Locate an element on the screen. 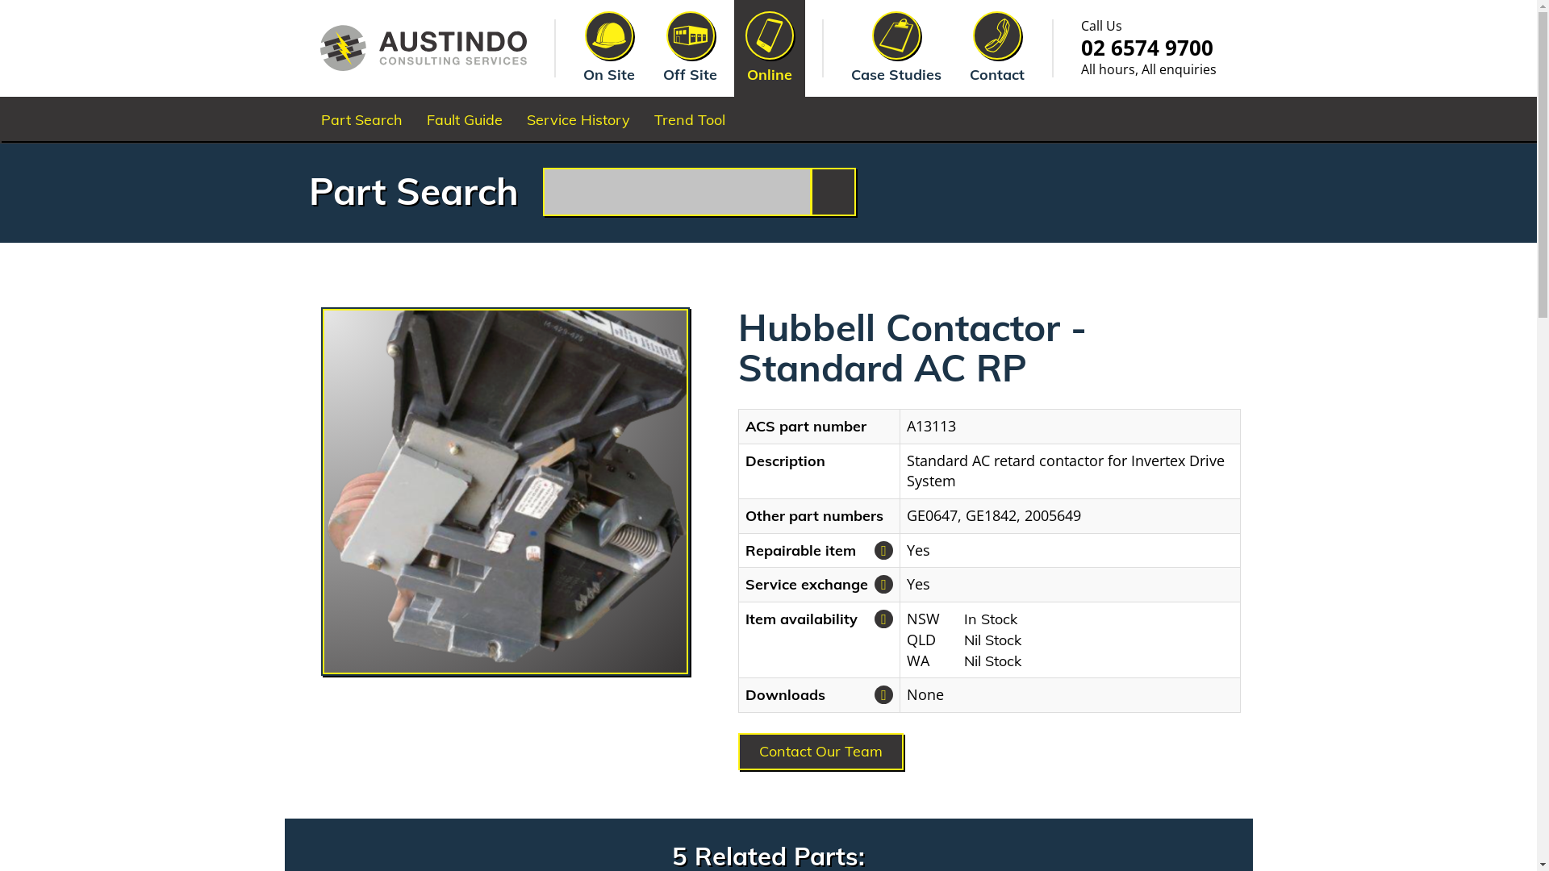 The width and height of the screenshot is (1549, 871). Contact Our Team is located at coordinates (821, 752).